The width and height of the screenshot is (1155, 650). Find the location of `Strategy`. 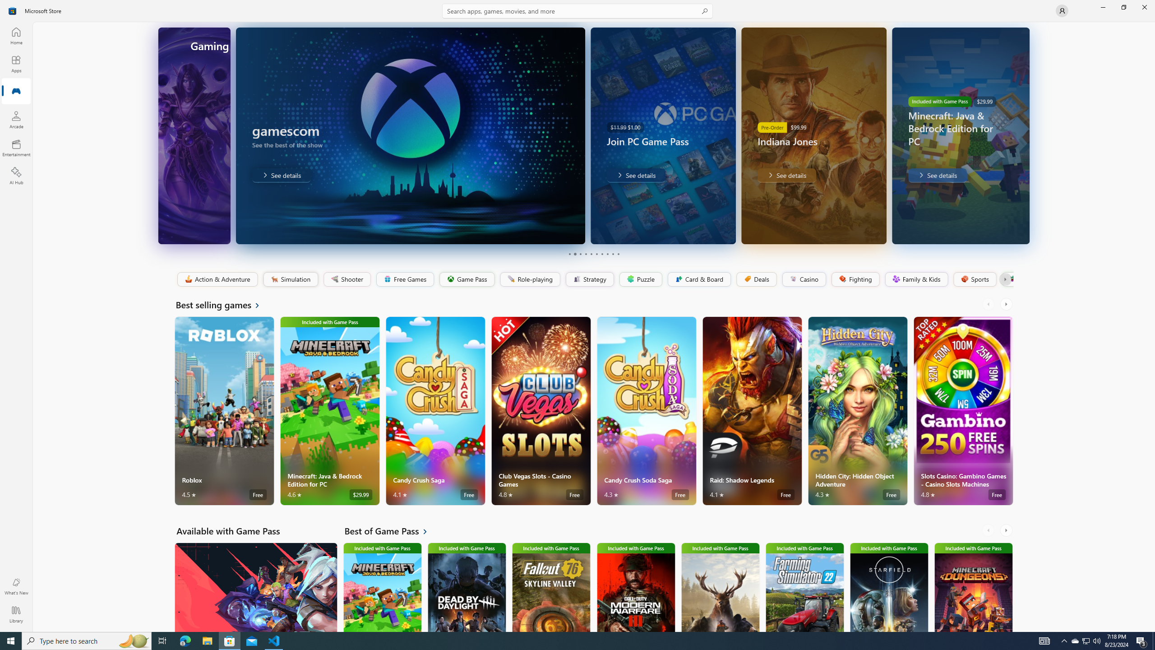

Strategy is located at coordinates (589, 279).